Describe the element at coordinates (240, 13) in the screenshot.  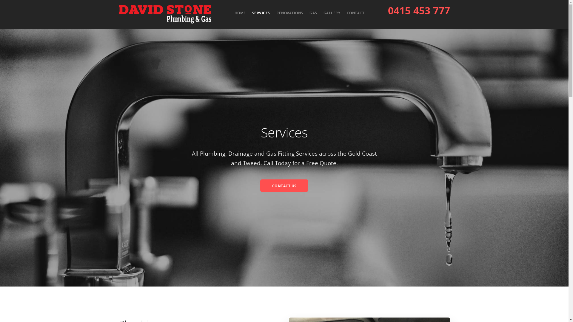
I see `HOME` at that location.